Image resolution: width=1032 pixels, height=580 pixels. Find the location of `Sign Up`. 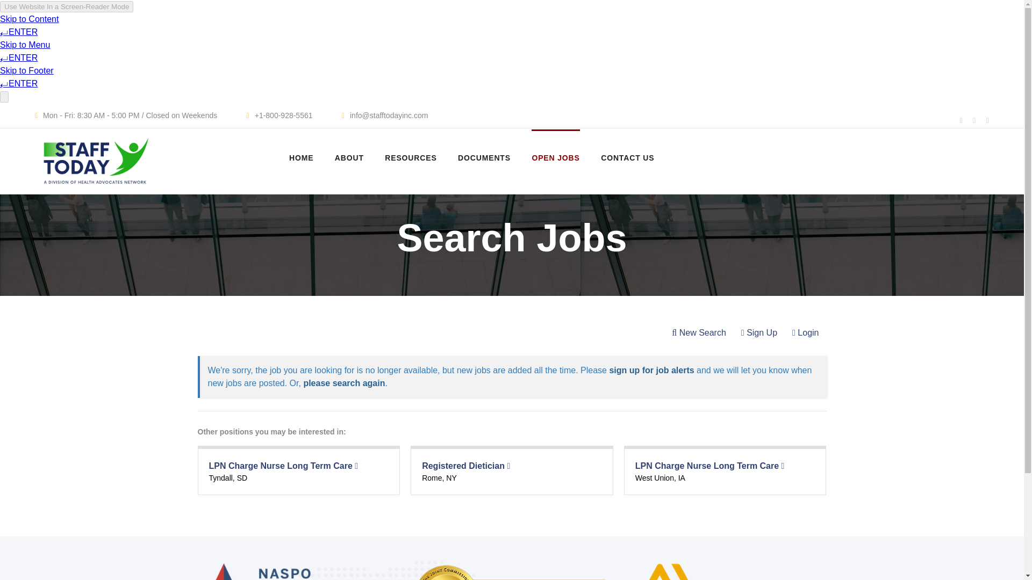

Sign Up is located at coordinates (759, 333).